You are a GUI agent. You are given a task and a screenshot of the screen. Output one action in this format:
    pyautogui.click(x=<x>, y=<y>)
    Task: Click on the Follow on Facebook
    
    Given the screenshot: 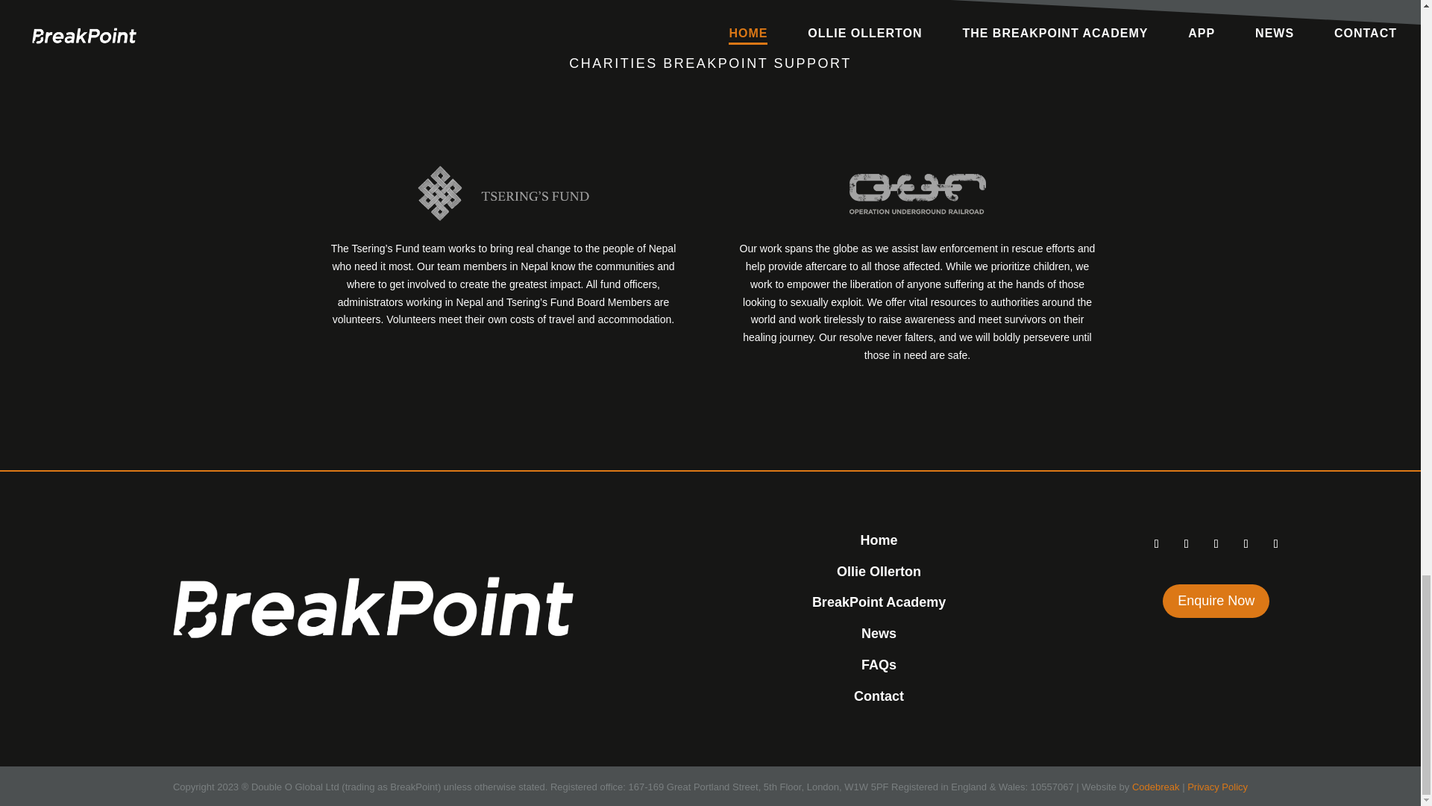 What is the action you would take?
    pyautogui.click(x=1156, y=543)
    